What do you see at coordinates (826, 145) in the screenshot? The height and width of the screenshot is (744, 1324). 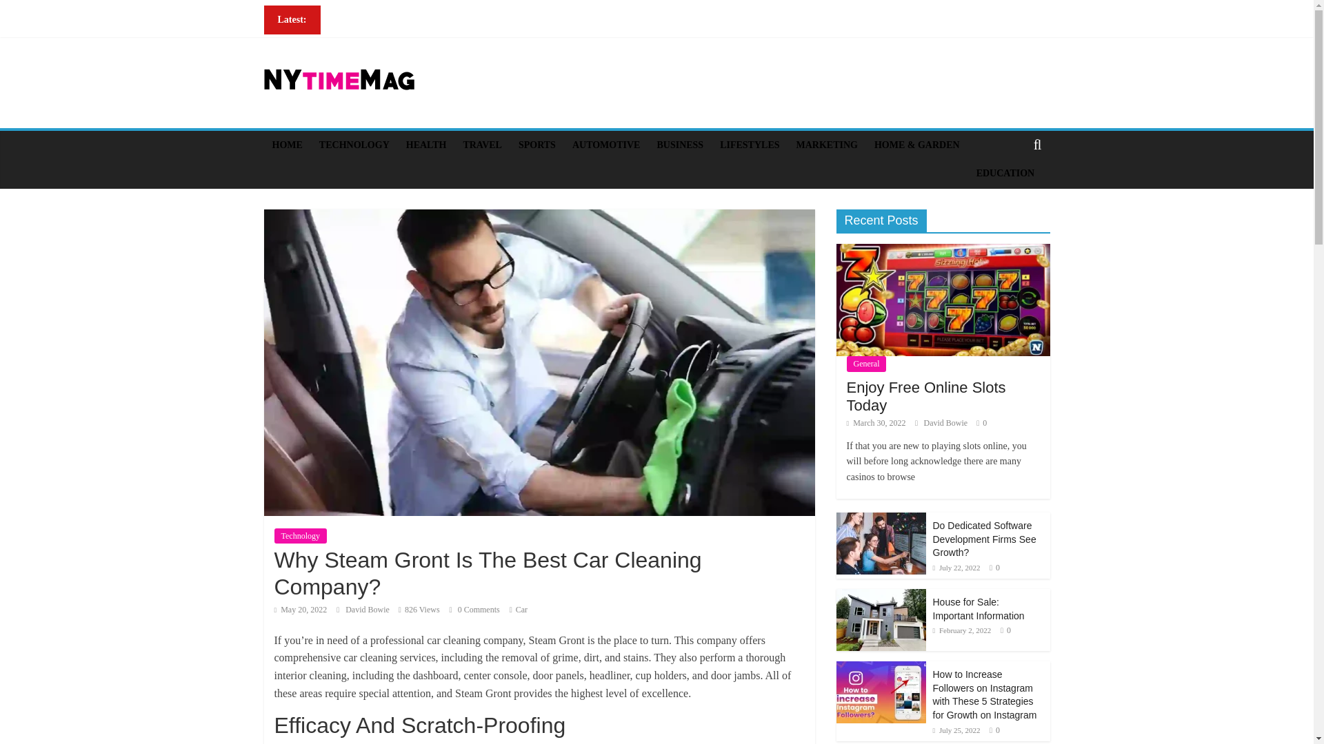 I see `MARKETING` at bounding box center [826, 145].